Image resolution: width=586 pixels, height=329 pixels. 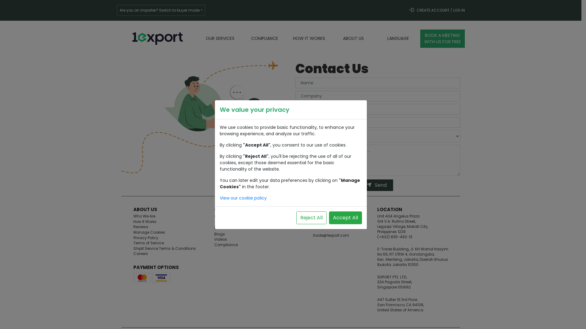 I want to click on Contact Us, so click(x=225, y=217).